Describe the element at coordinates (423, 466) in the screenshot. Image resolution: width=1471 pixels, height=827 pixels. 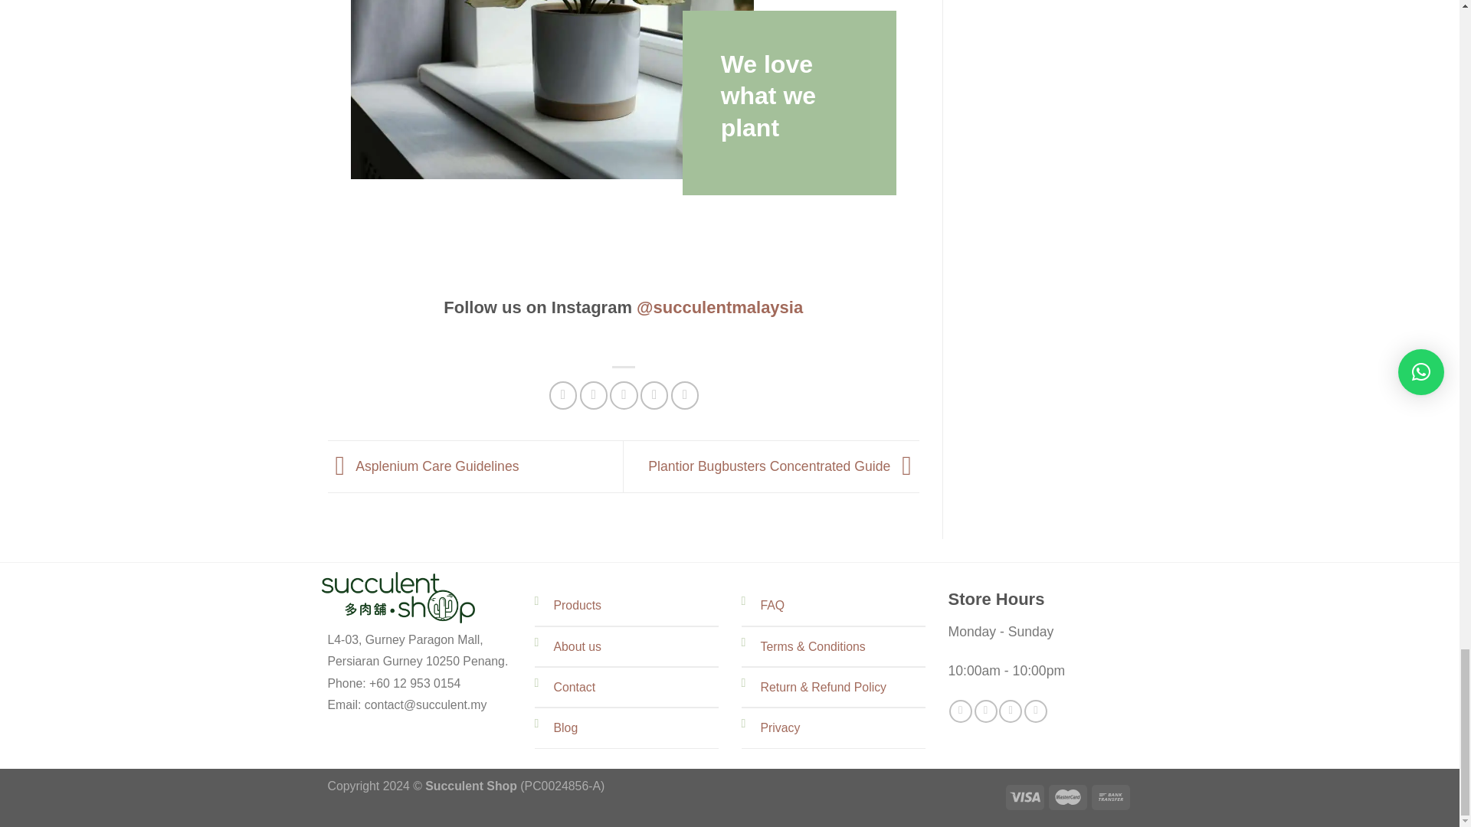
I see `Asplenium Care Guidelines` at that location.